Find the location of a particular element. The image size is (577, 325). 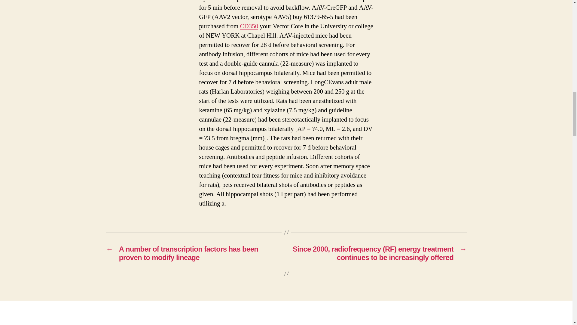

CD350 is located at coordinates (249, 26).